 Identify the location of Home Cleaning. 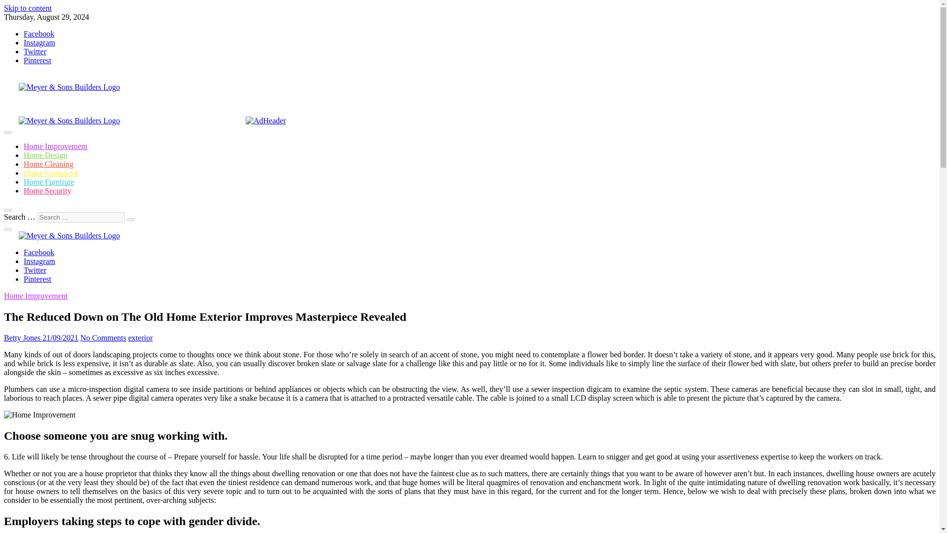
(48, 164).